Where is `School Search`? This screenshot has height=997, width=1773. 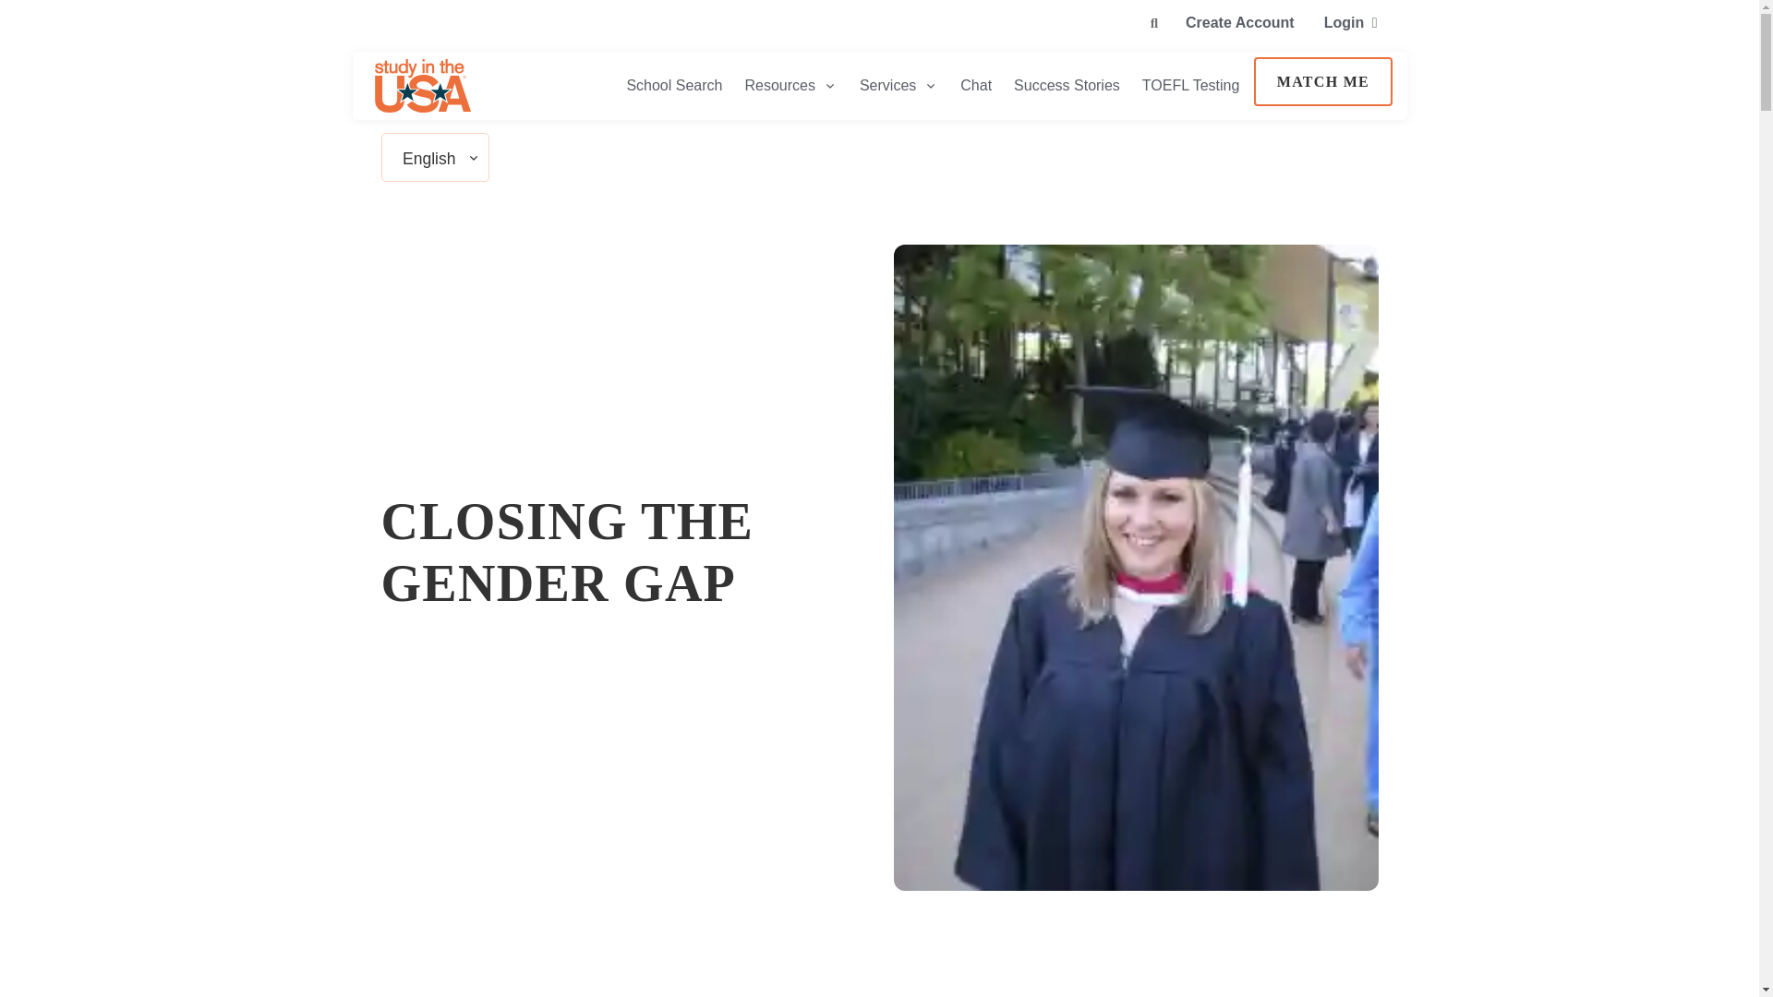
School Search is located at coordinates (674, 85).